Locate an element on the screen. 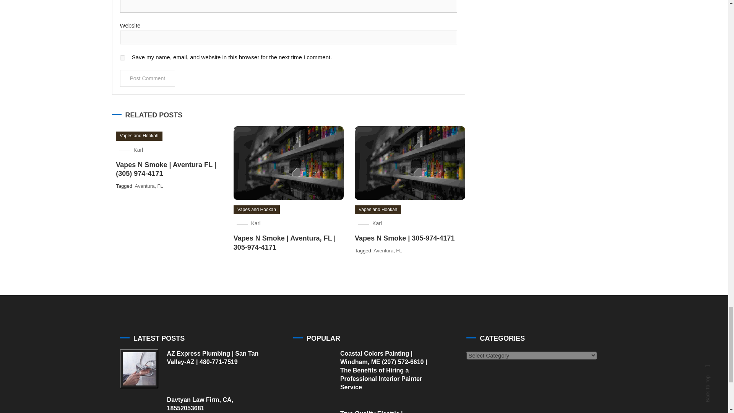 The image size is (734, 413). Post Comment is located at coordinates (148, 78).